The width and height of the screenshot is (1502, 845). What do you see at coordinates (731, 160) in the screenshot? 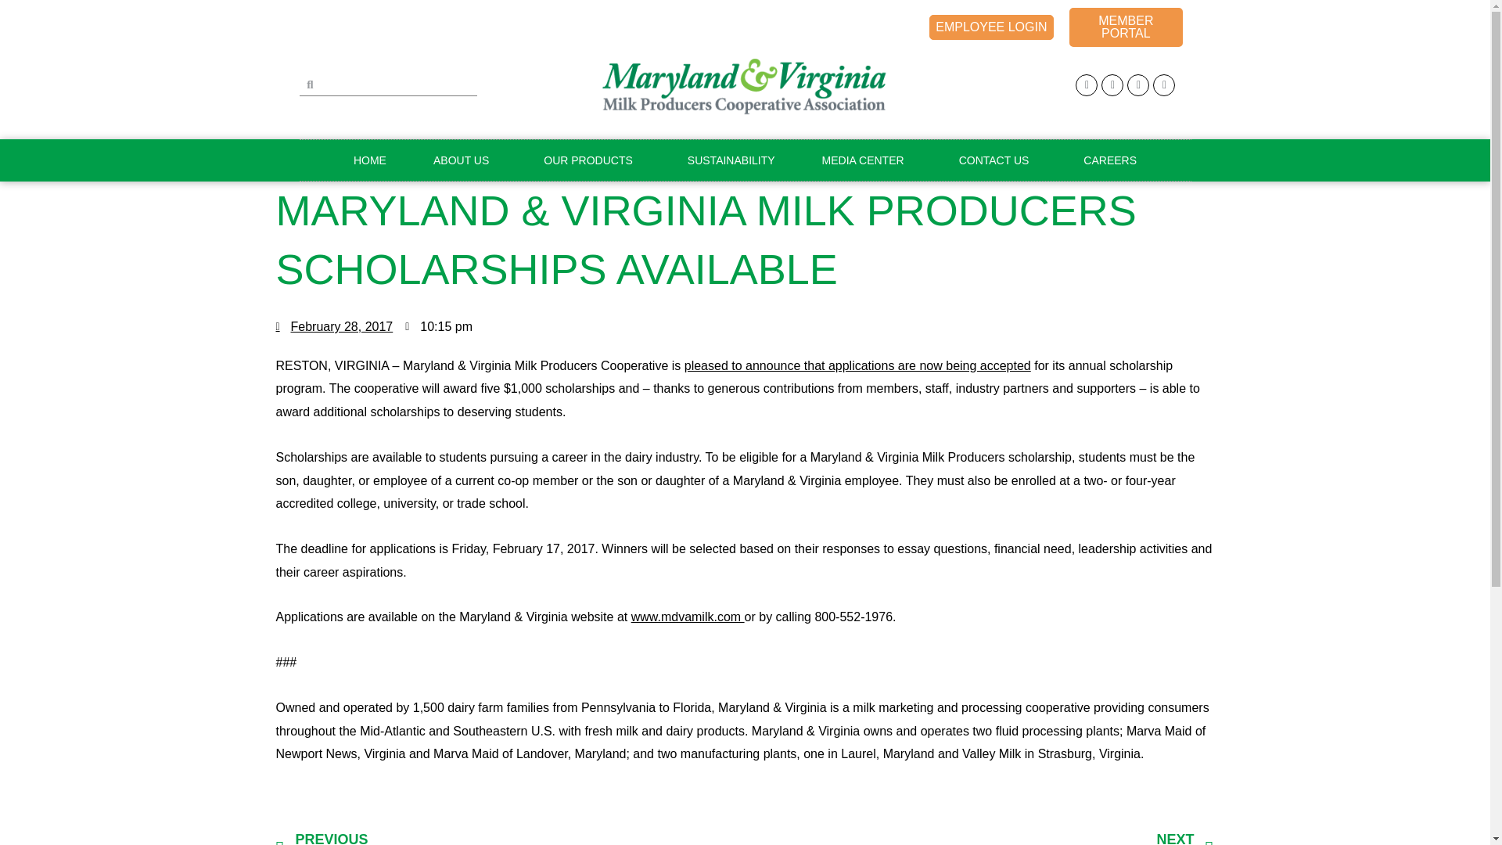
I see `SUSTAINABILITY` at bounding box center [731, 160].